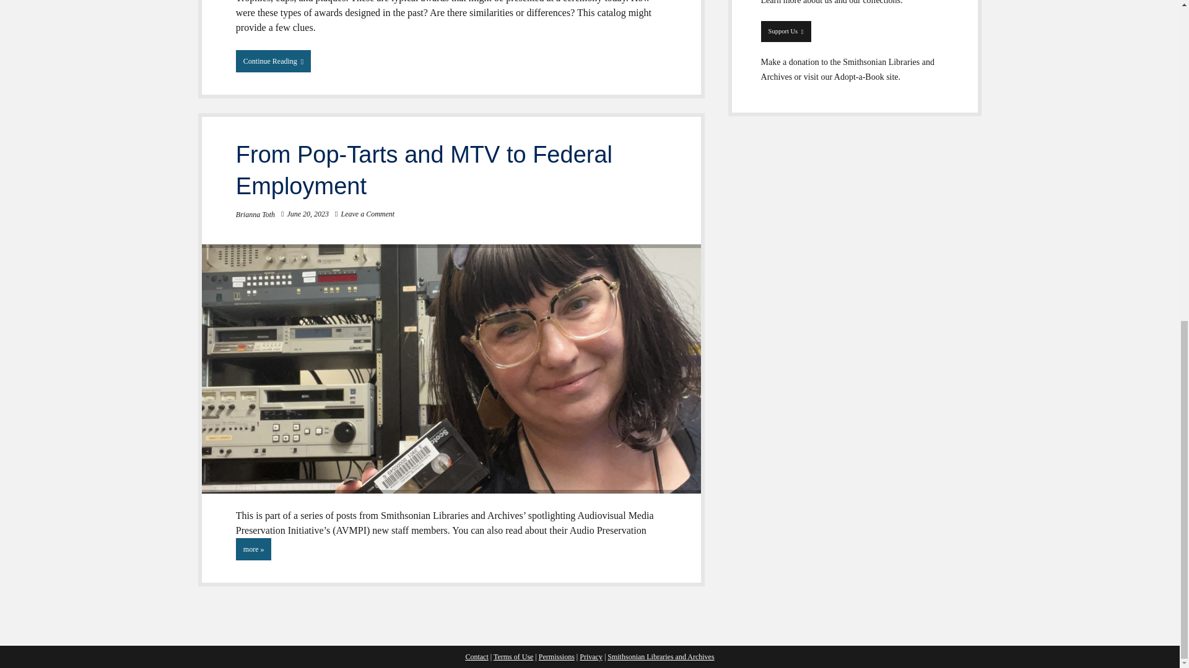 This screenshot has width=1189, height=668. Describe the element at coordinates (307, 214) in the screenshot. I see `From Pop-Tarts and MTV to Federal Employment` at that location.